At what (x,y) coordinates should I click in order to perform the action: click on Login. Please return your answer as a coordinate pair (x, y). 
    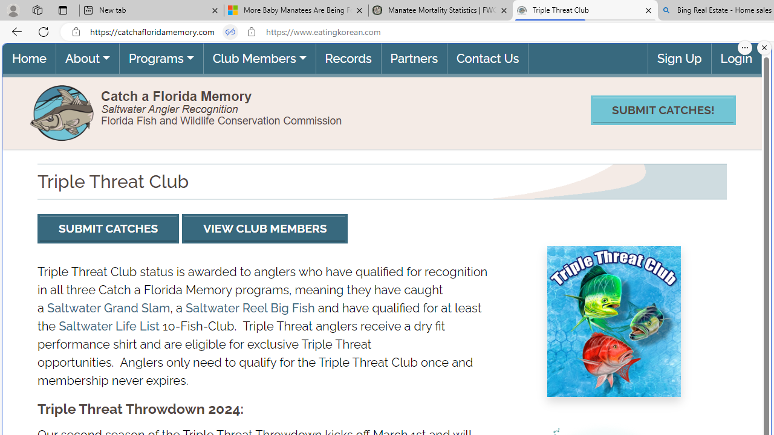
    Looking at the image, I should click on (736, 58).